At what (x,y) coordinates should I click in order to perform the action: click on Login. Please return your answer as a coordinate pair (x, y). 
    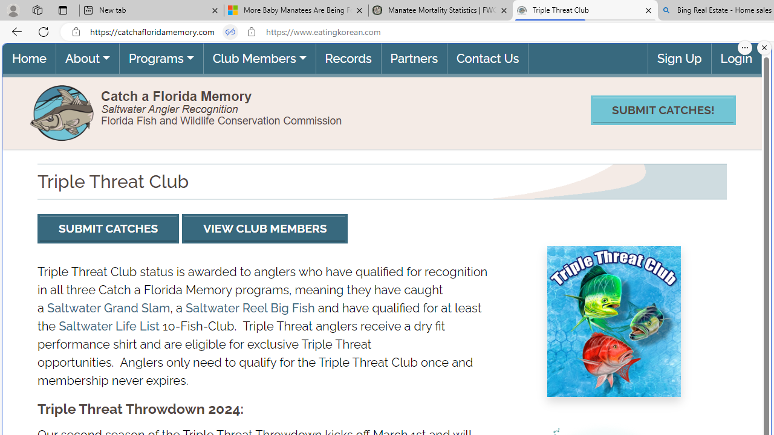
    Looking at the image, I should click on (736, 58).